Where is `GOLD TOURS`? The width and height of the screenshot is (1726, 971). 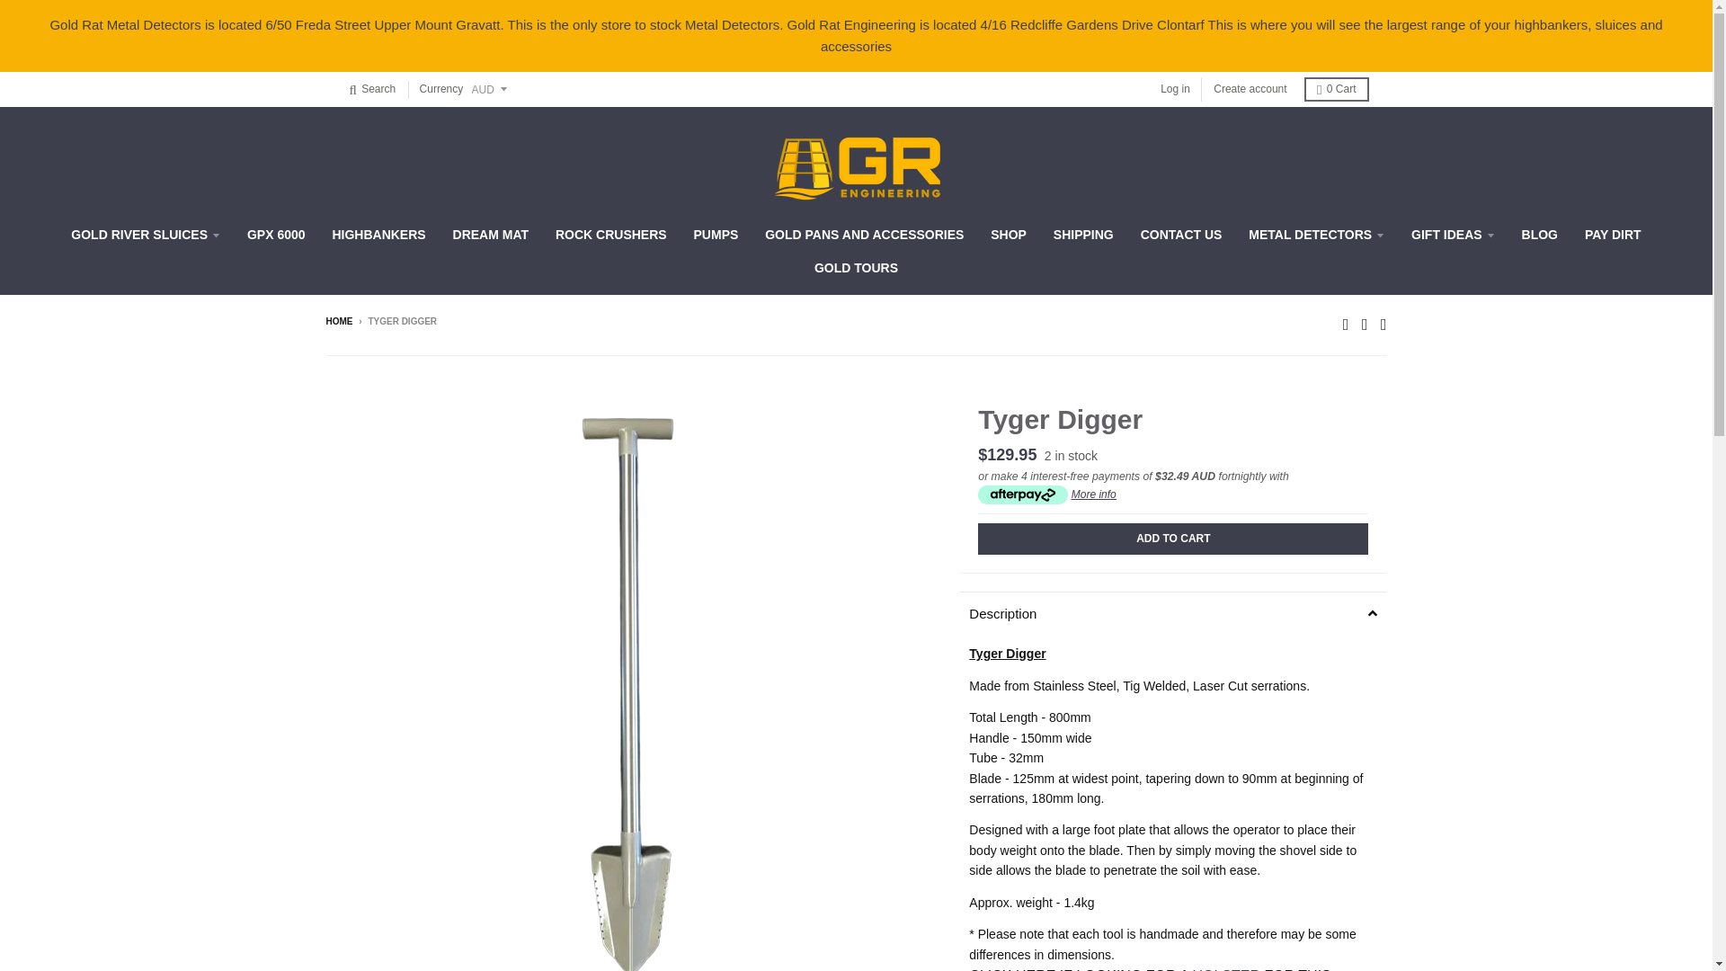 GOLD TOURS is located at coordinates (856, 268).